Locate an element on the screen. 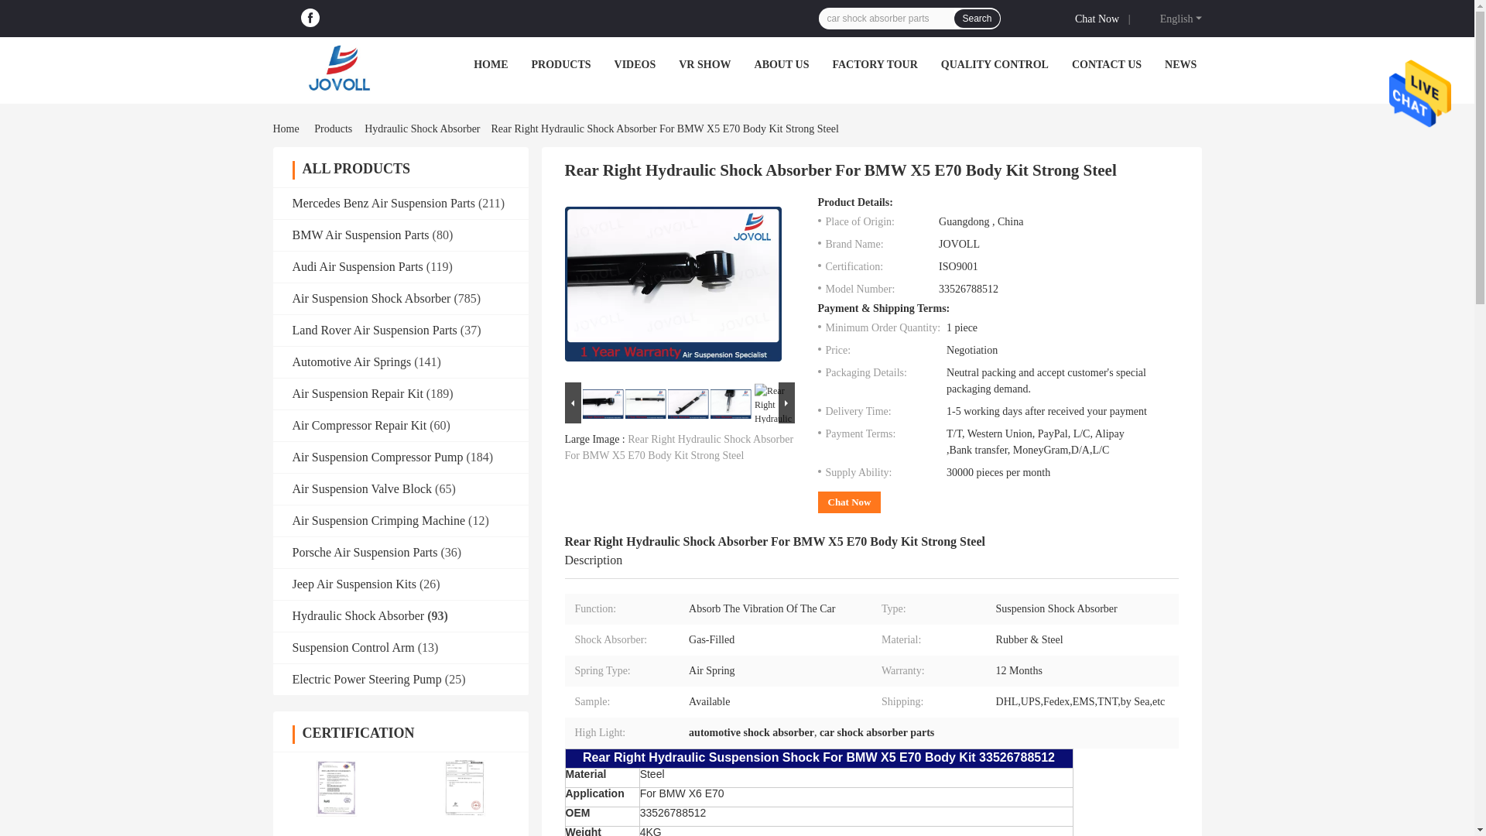 Image resolution: width=1486 pixels, height=836 pixels. BMW Air Suspension Parts is located at coordinates (361, 235).